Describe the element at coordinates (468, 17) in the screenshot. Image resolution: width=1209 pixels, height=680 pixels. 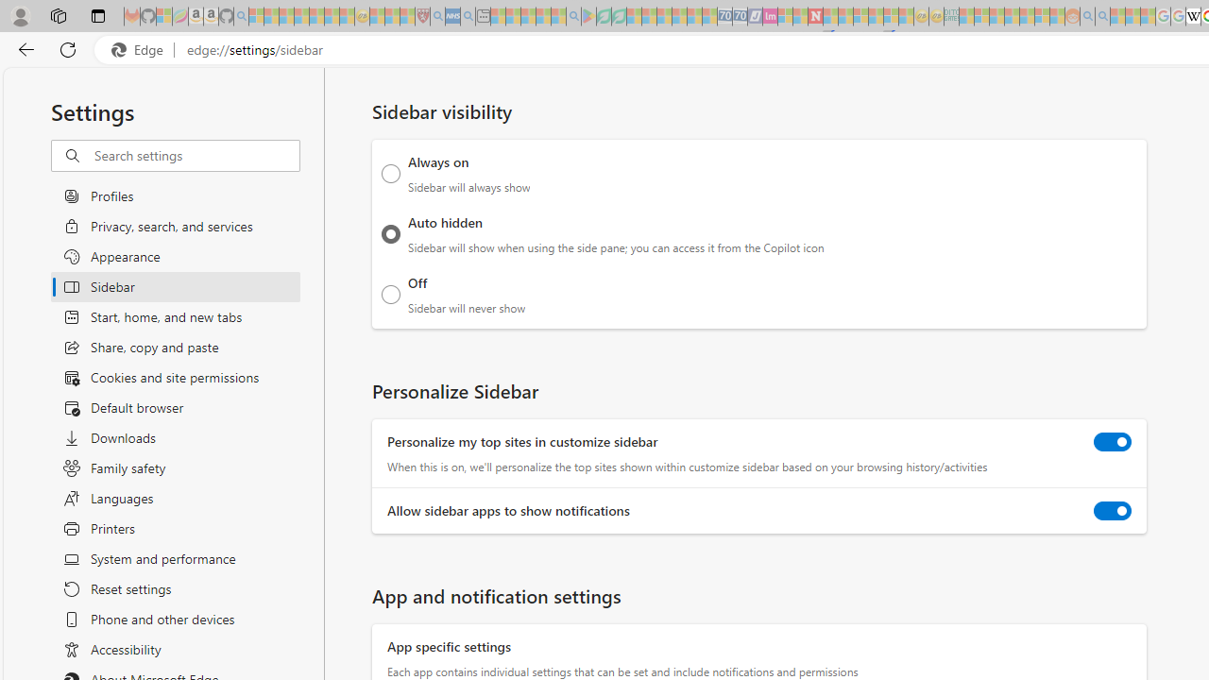
I see `utah sues federal government - Search - Sleeping` at that location.